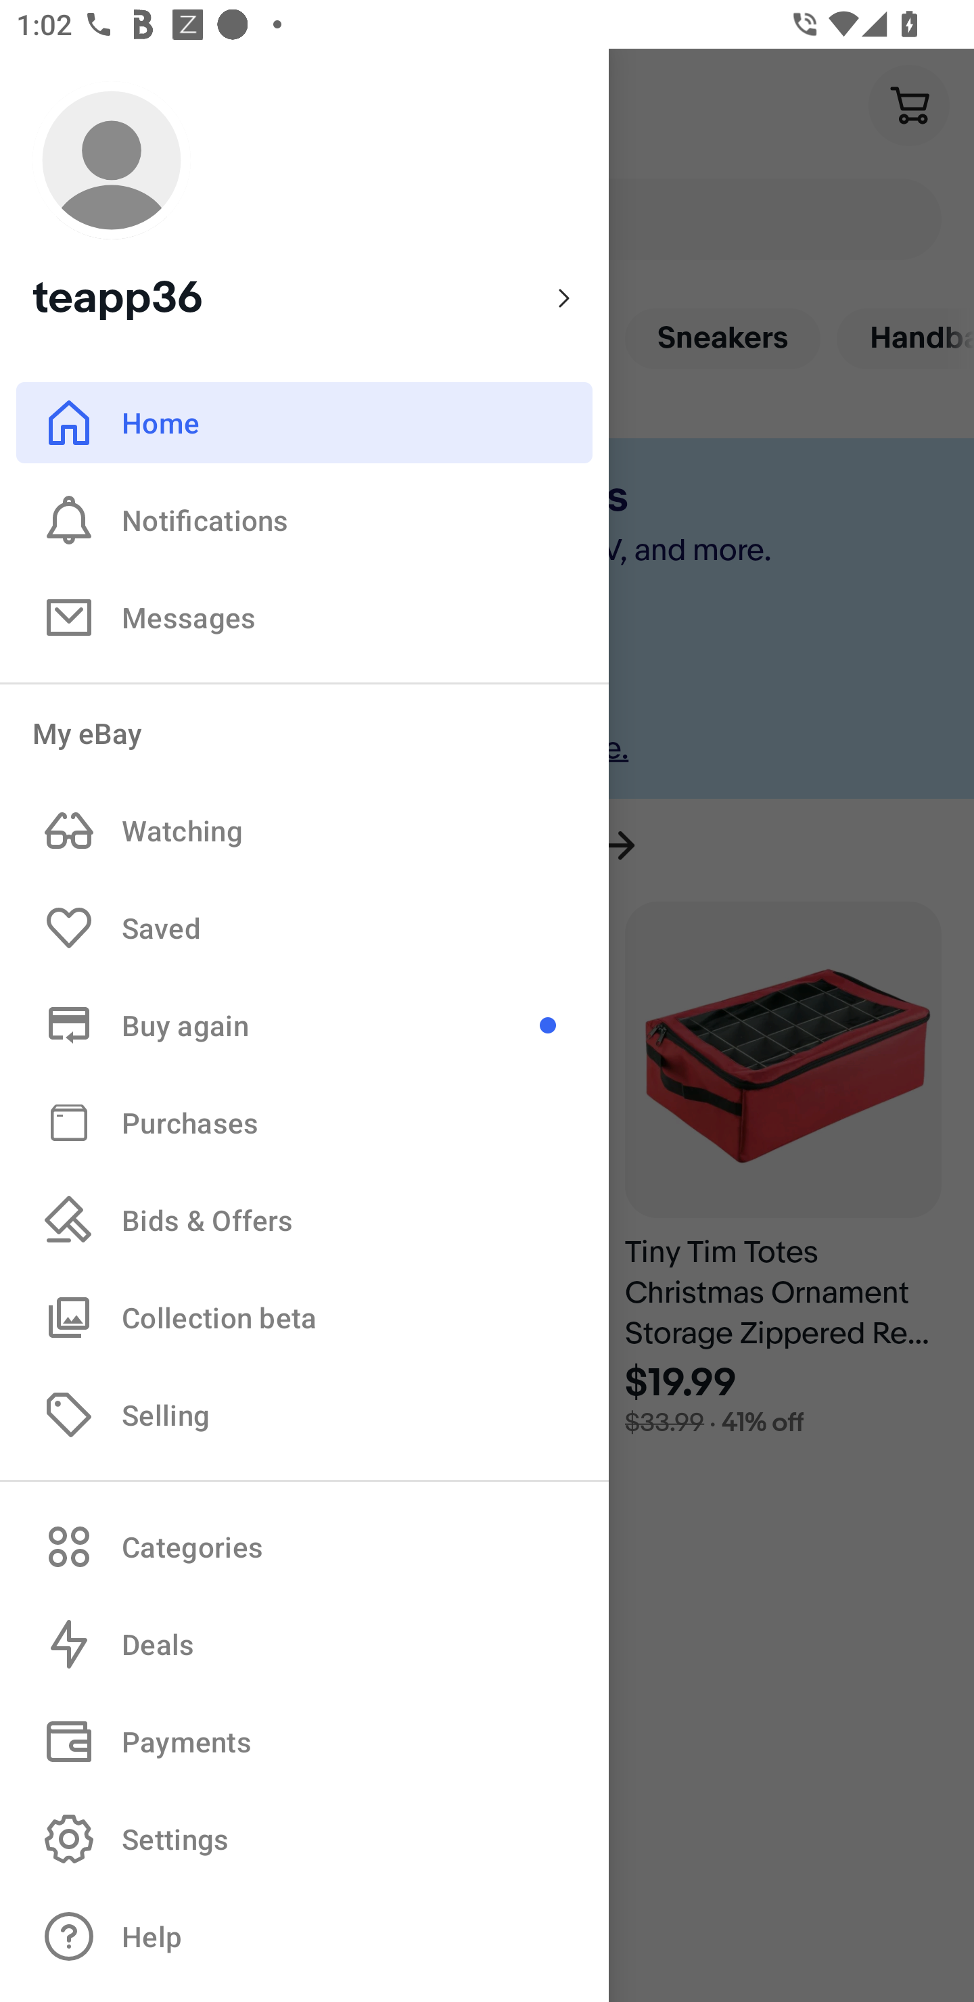 This screenshot has height=2002, width=974. I want to click on Payments, so click(304, 1742).